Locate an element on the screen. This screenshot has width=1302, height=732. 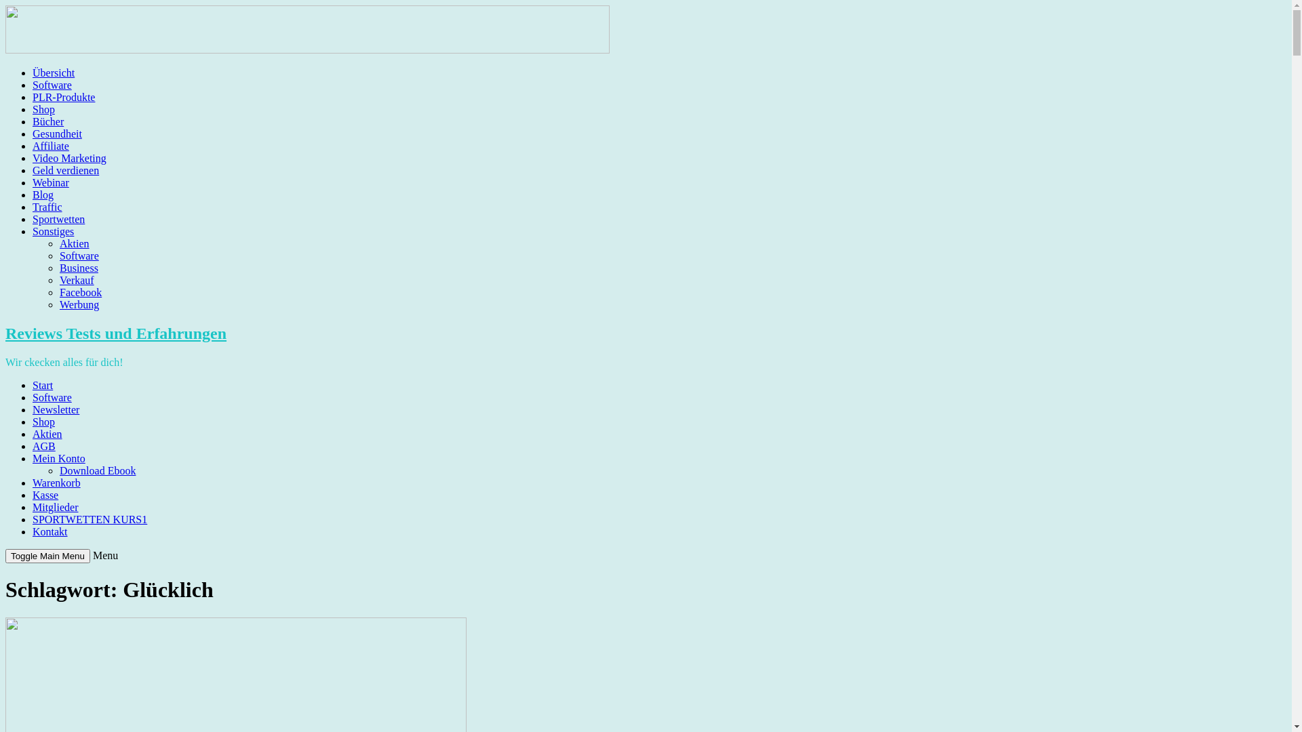
Warenkorb is located at coordinates (57, 483).